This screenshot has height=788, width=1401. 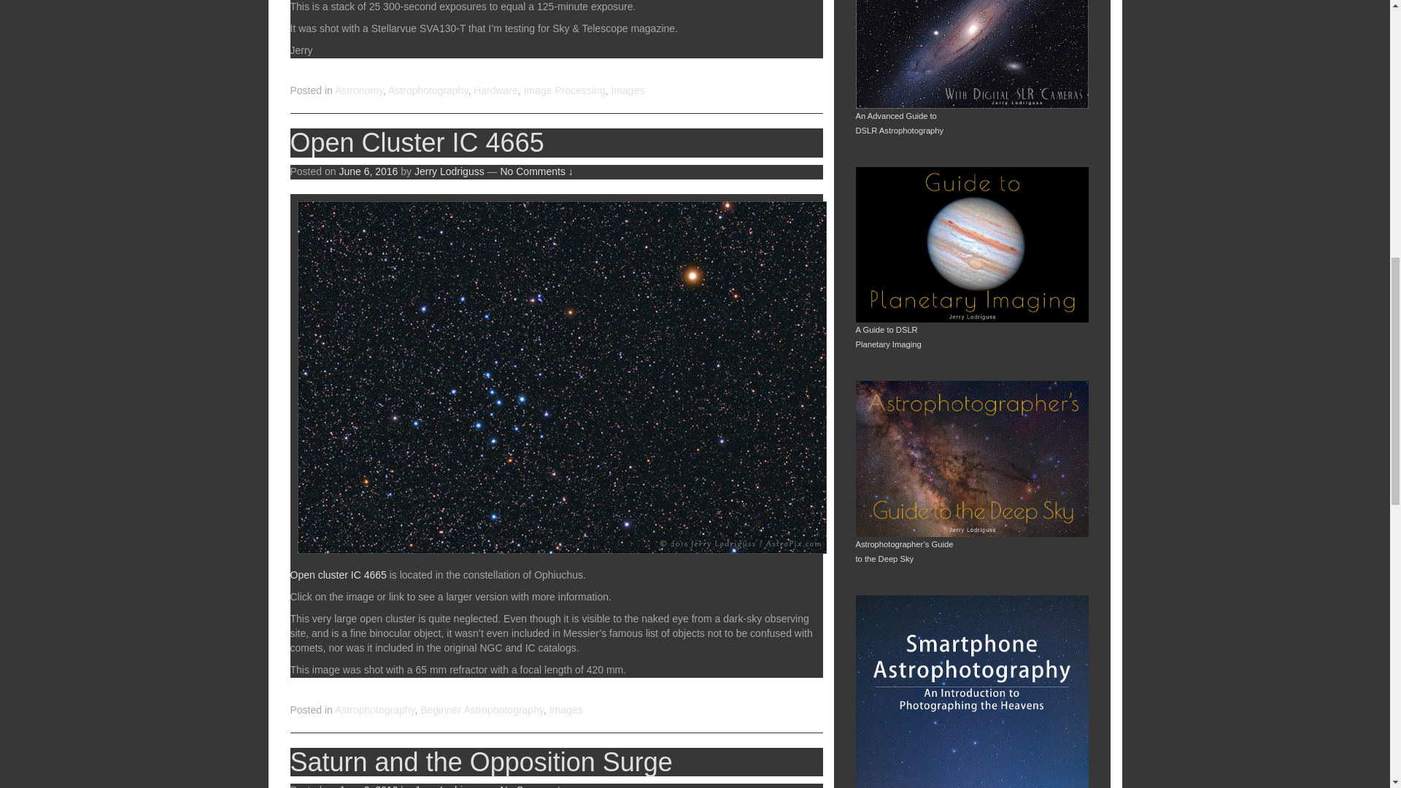 I want to click on June 2, 2016, so click(x=368, y=786).